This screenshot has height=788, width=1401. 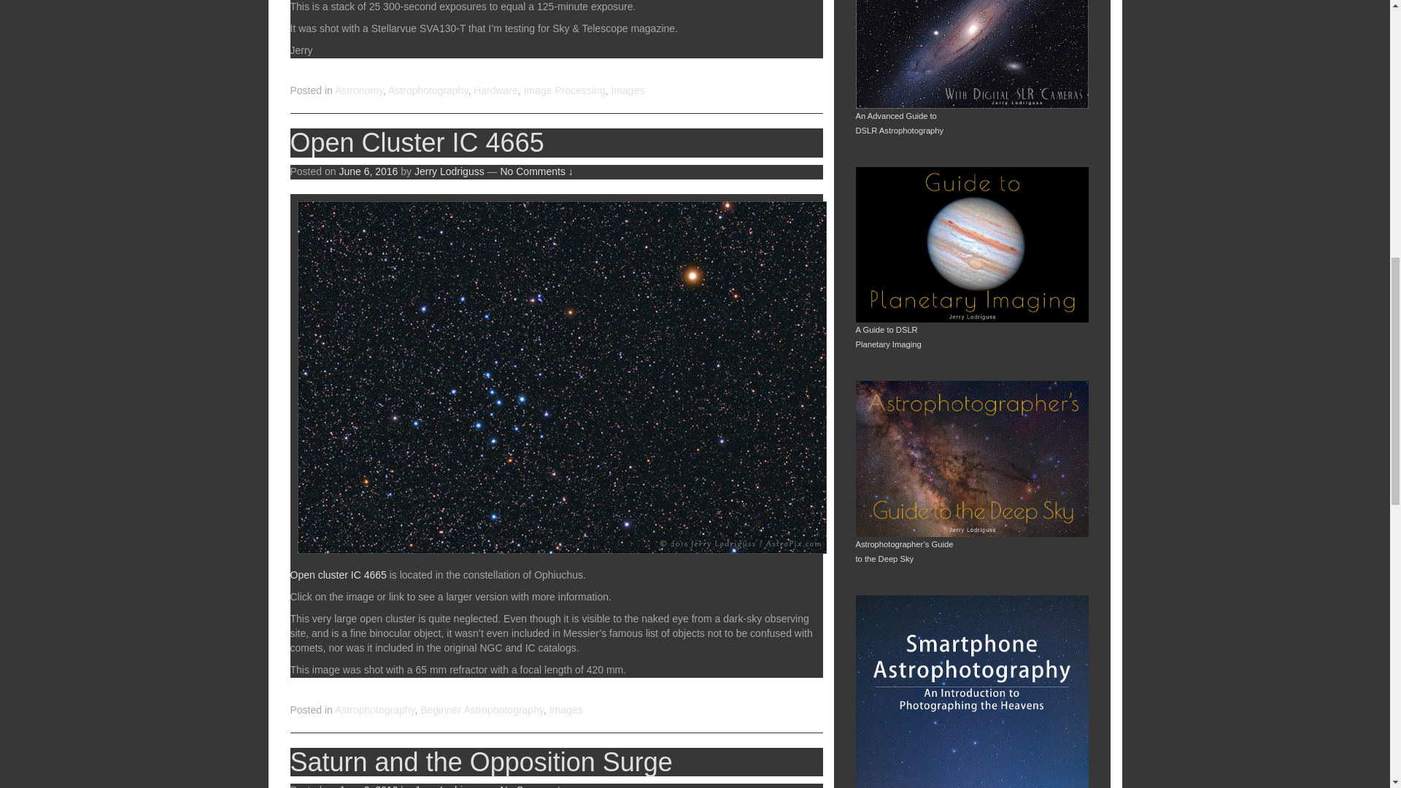 I want to click on June 2, 2016, so click(x=368, y=786).